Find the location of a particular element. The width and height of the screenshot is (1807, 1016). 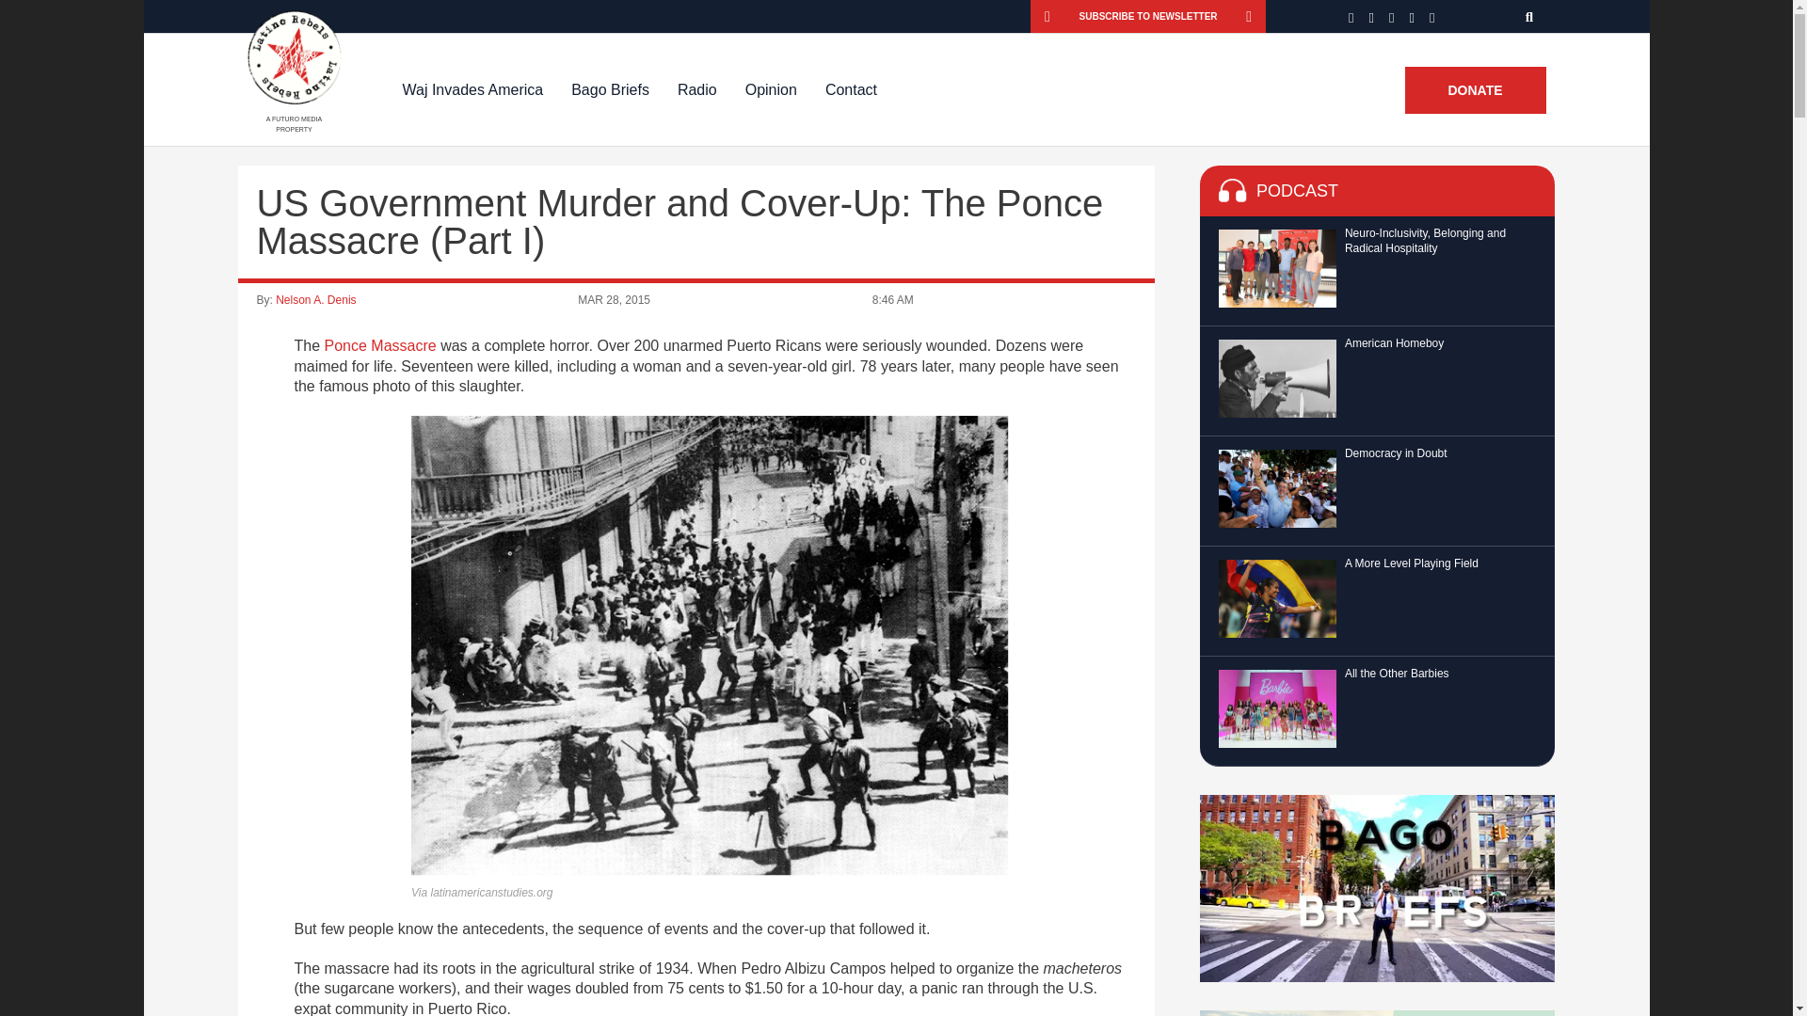

Bago Briefs is located at coordinates (610, 89).